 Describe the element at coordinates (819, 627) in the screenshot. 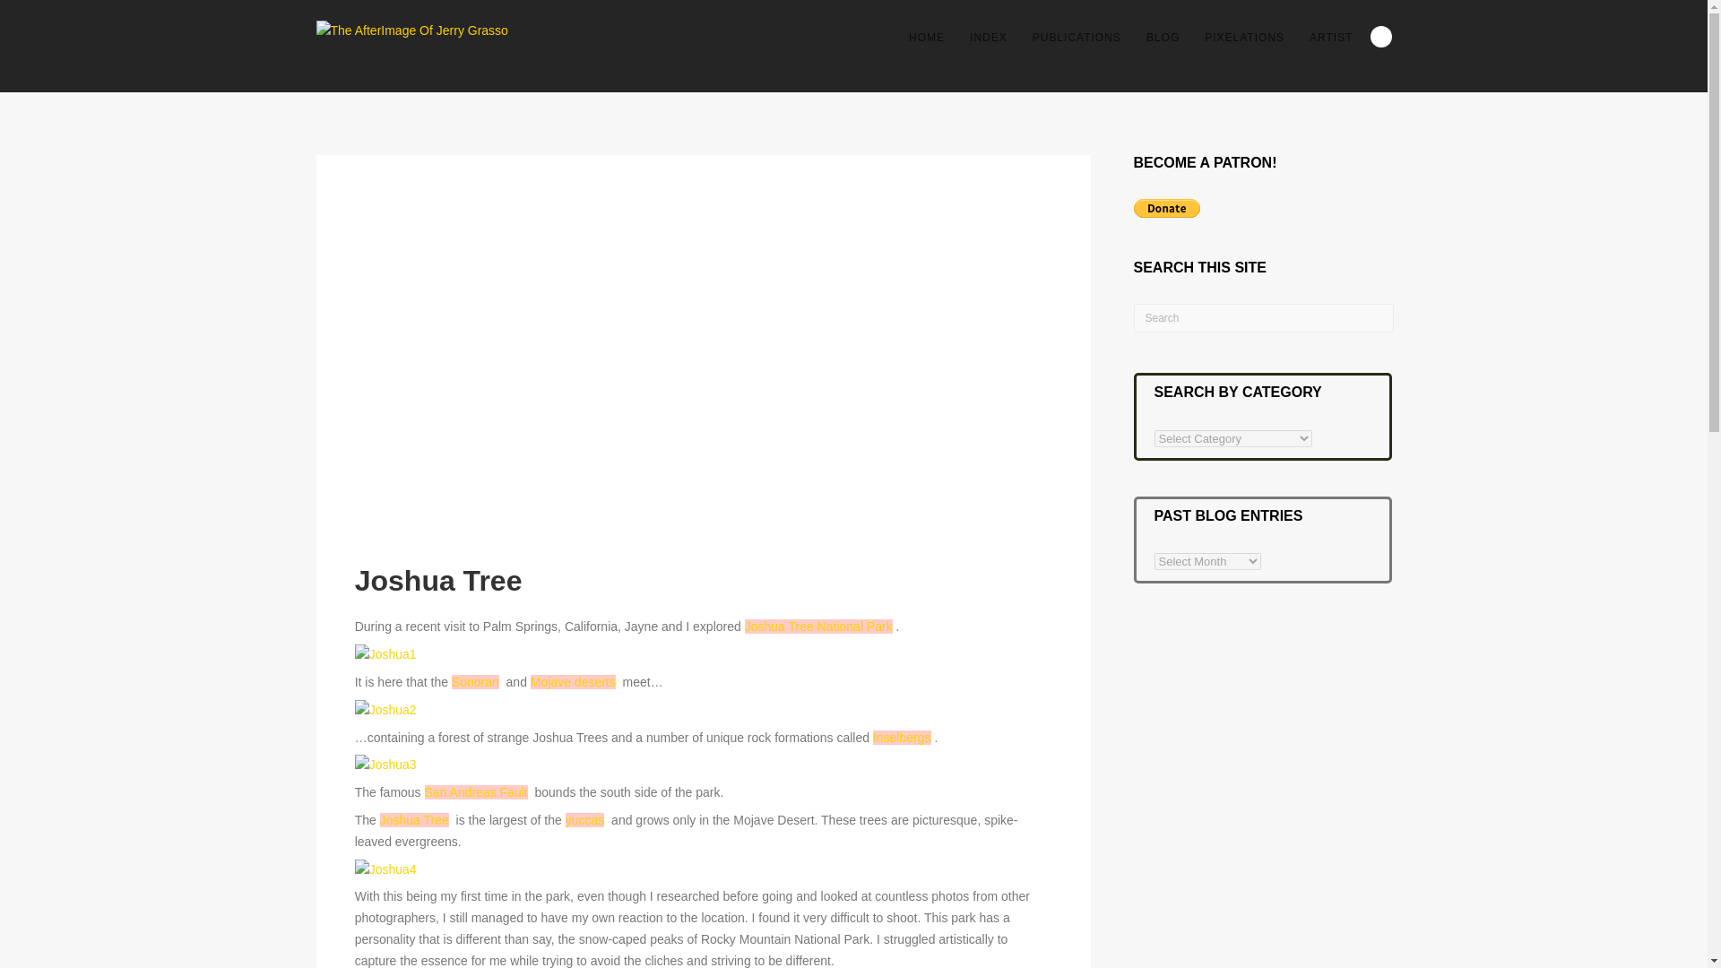

I see `Joshua Tree National Park` at that location.